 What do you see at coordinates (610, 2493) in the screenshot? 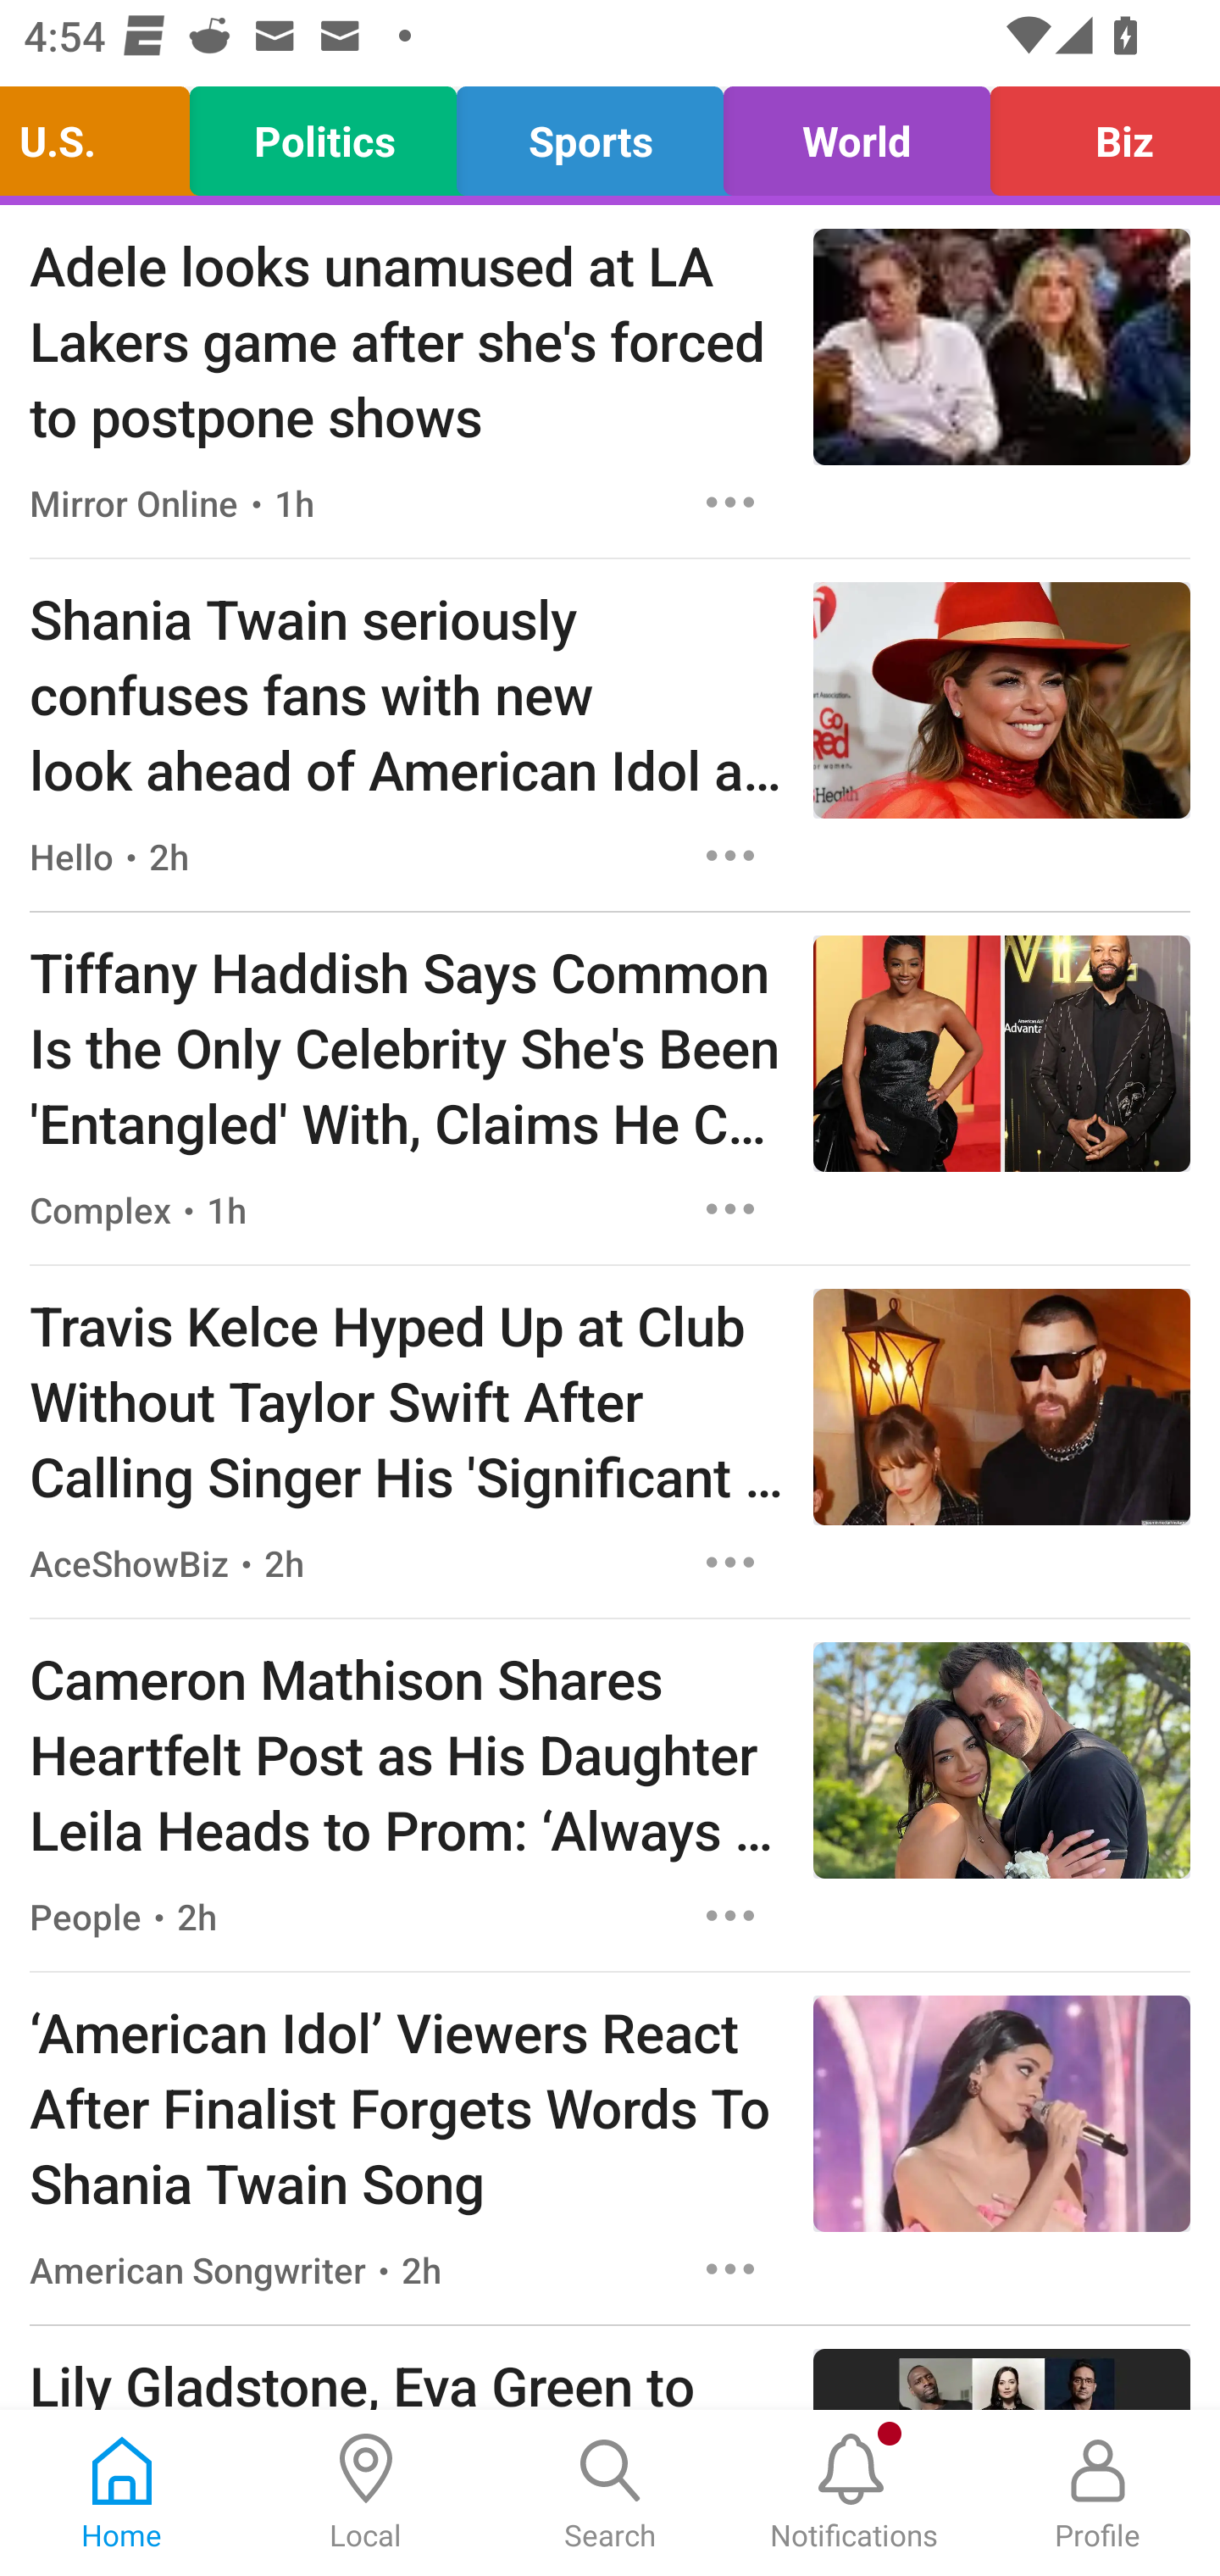
I see `Search` at bounding box center [610, 2493].